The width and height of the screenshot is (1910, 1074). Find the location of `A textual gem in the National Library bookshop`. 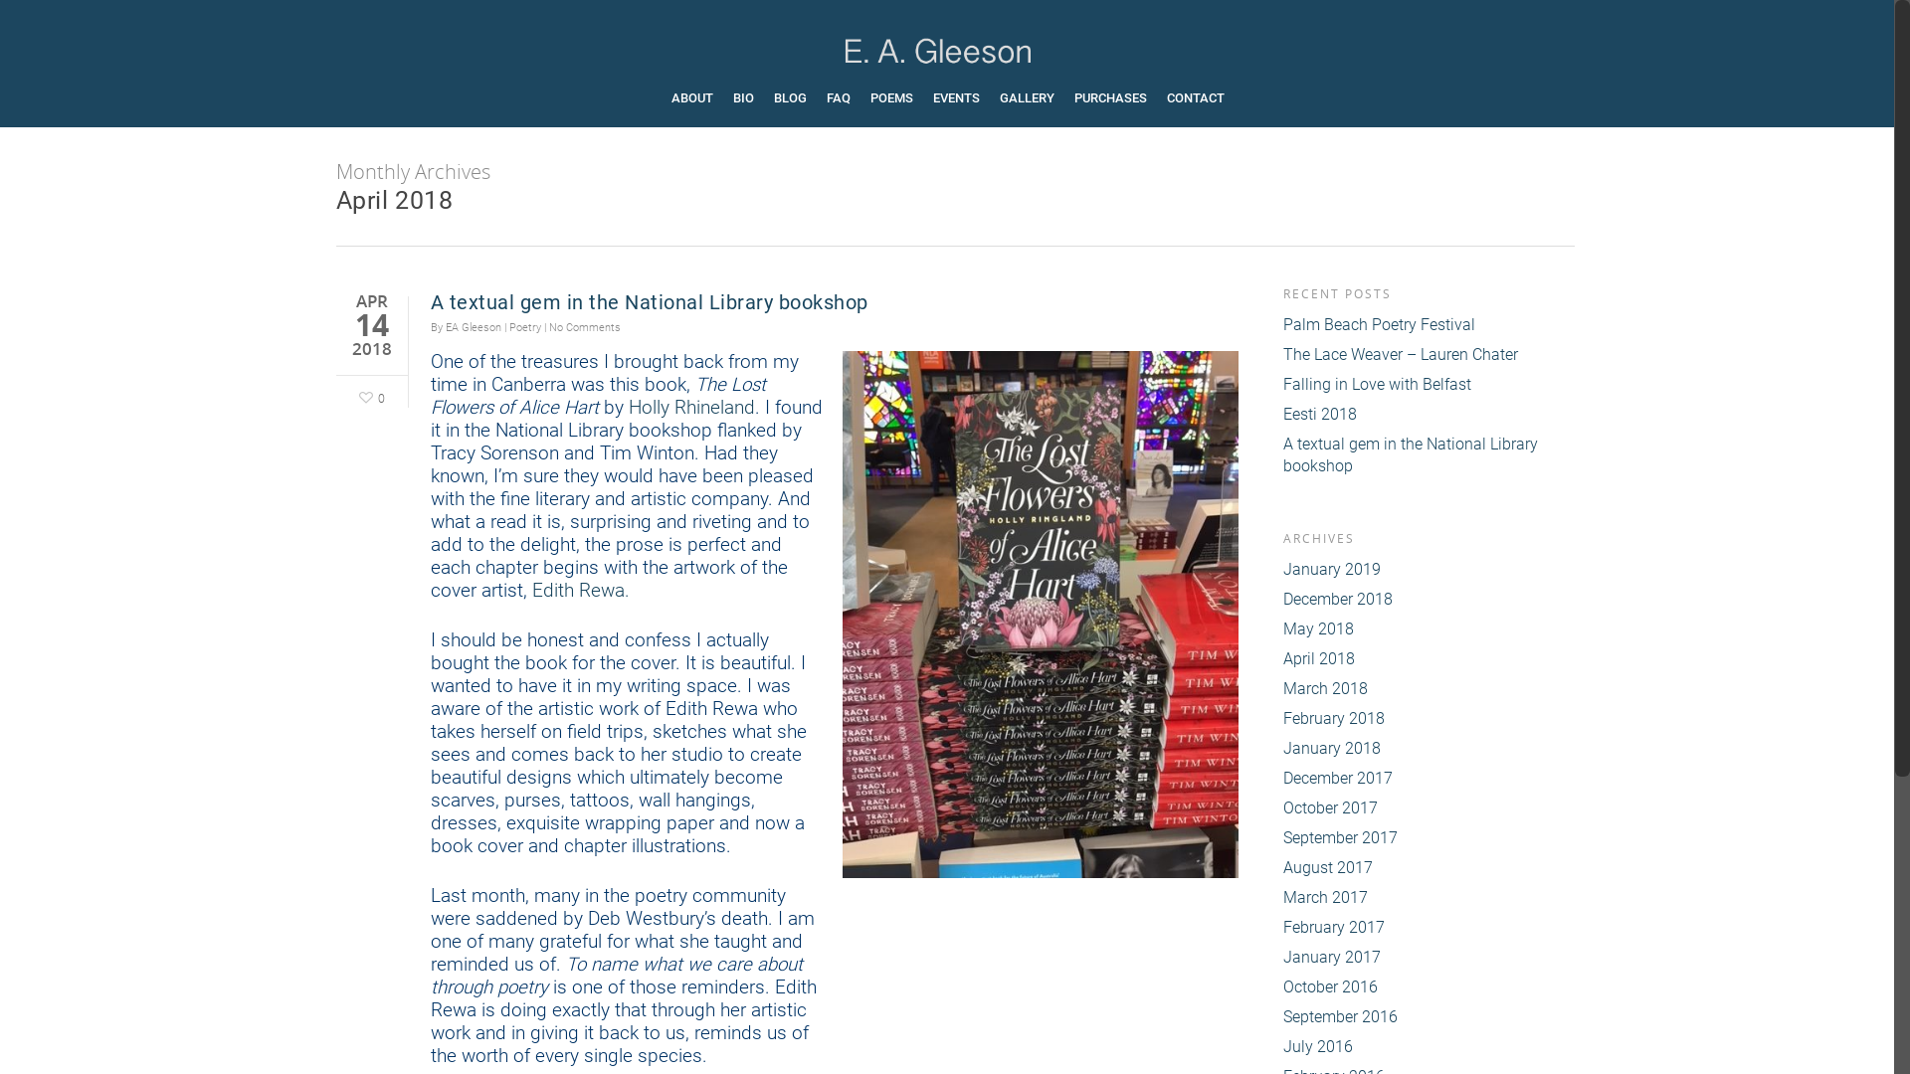

A textual gem in the National Library bookshop is located at coordinates (649, 302).